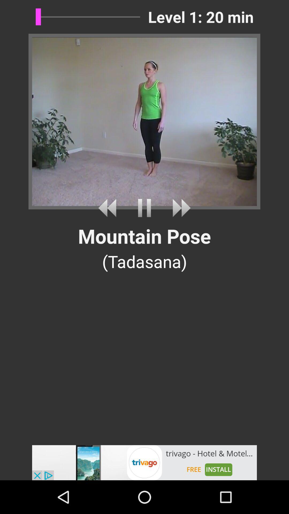 The width and height of the screenshot is (289, 514). Describe the element at coordinates (144, 463) in the screenshot. I see `advertisement` at that location.